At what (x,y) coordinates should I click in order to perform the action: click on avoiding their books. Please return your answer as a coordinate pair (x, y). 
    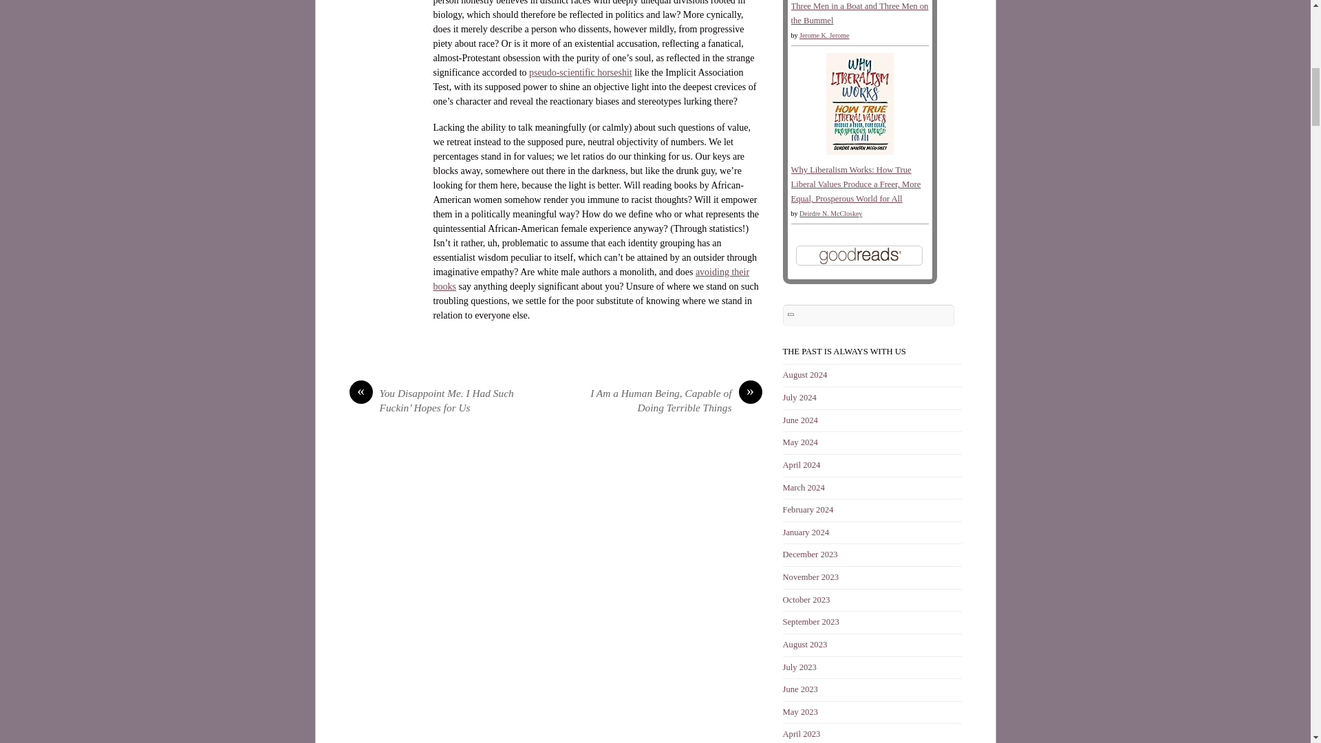
    Looking at the image, I should click on (592, 279).